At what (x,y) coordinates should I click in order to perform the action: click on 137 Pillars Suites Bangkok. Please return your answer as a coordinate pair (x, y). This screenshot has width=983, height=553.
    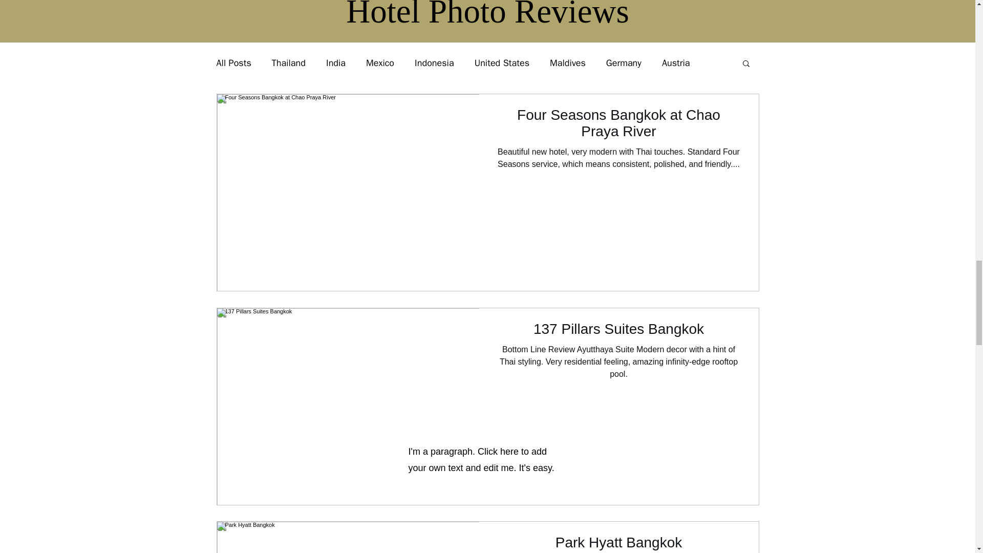
    Looking at the image, I should click on (618, 332).